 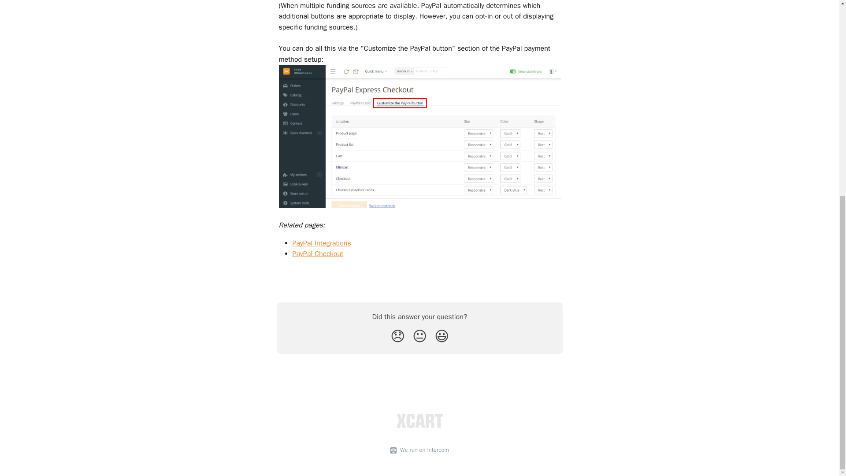 I want to click on PayPal Checkout, so click(x=318, y=254).